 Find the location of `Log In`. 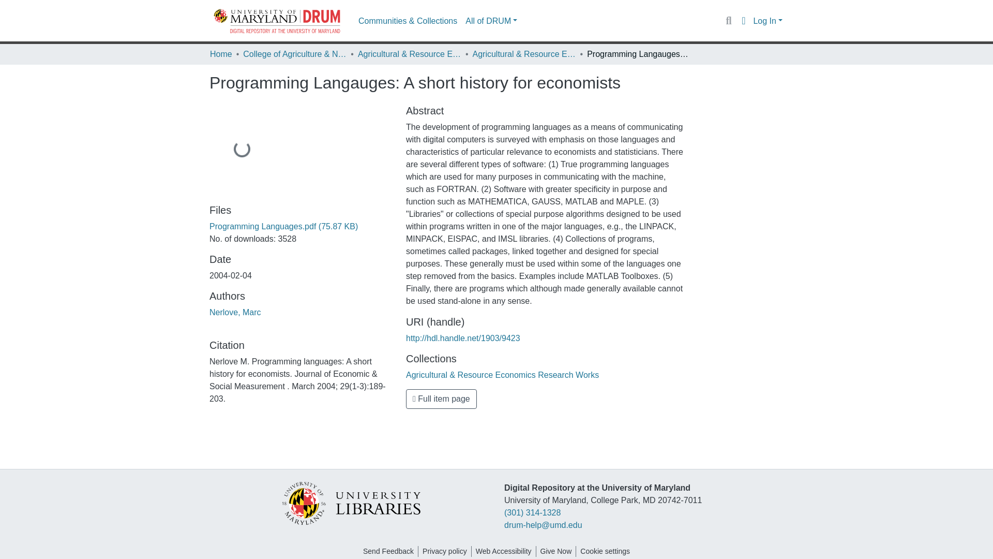

Log In is located at coordinates (768, 21).